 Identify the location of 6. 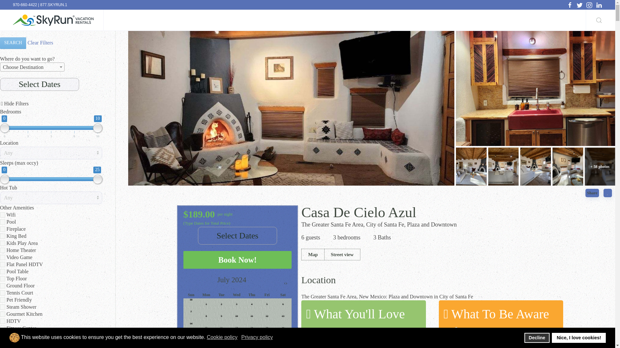
(3, 278).